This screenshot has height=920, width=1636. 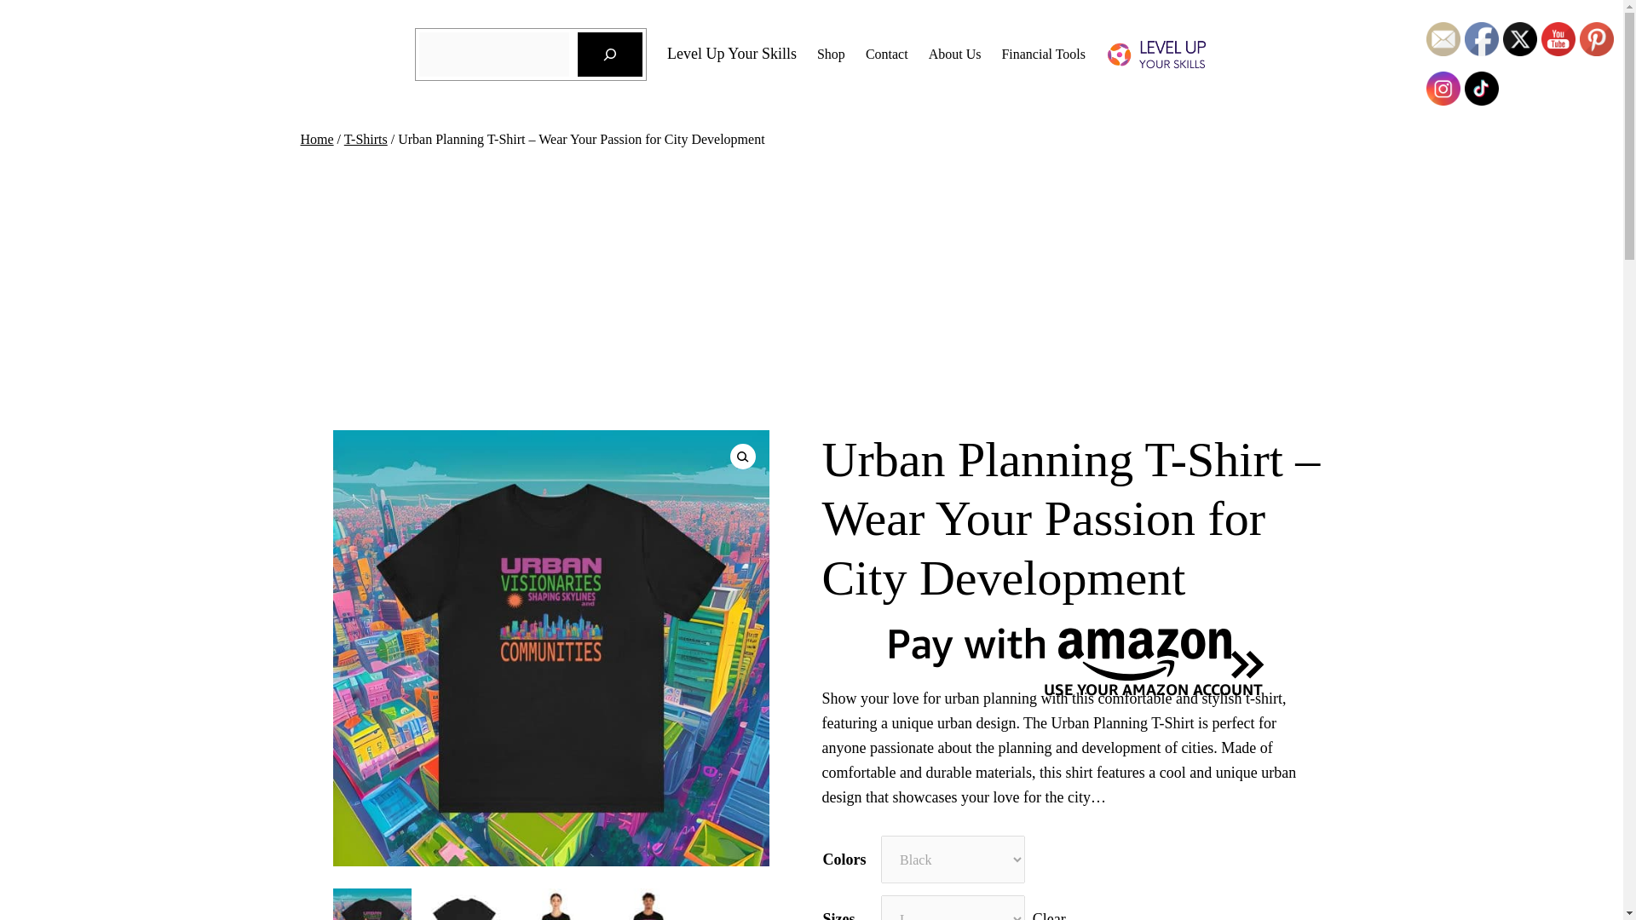 I want to click on About Us, so click(x=955, y=54).